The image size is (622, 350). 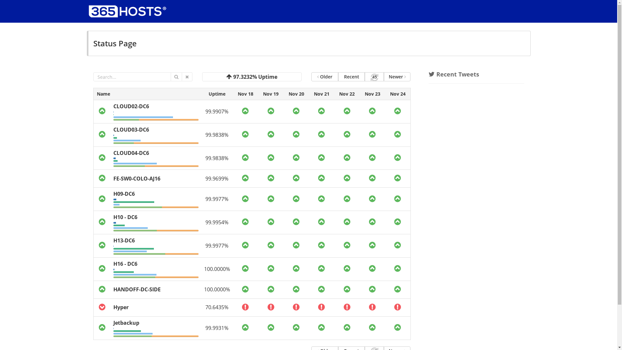 What do you see at coordinates (125, 264) in the screenshot?
I see `H16 - DC6` at bounding box center [125, 264].